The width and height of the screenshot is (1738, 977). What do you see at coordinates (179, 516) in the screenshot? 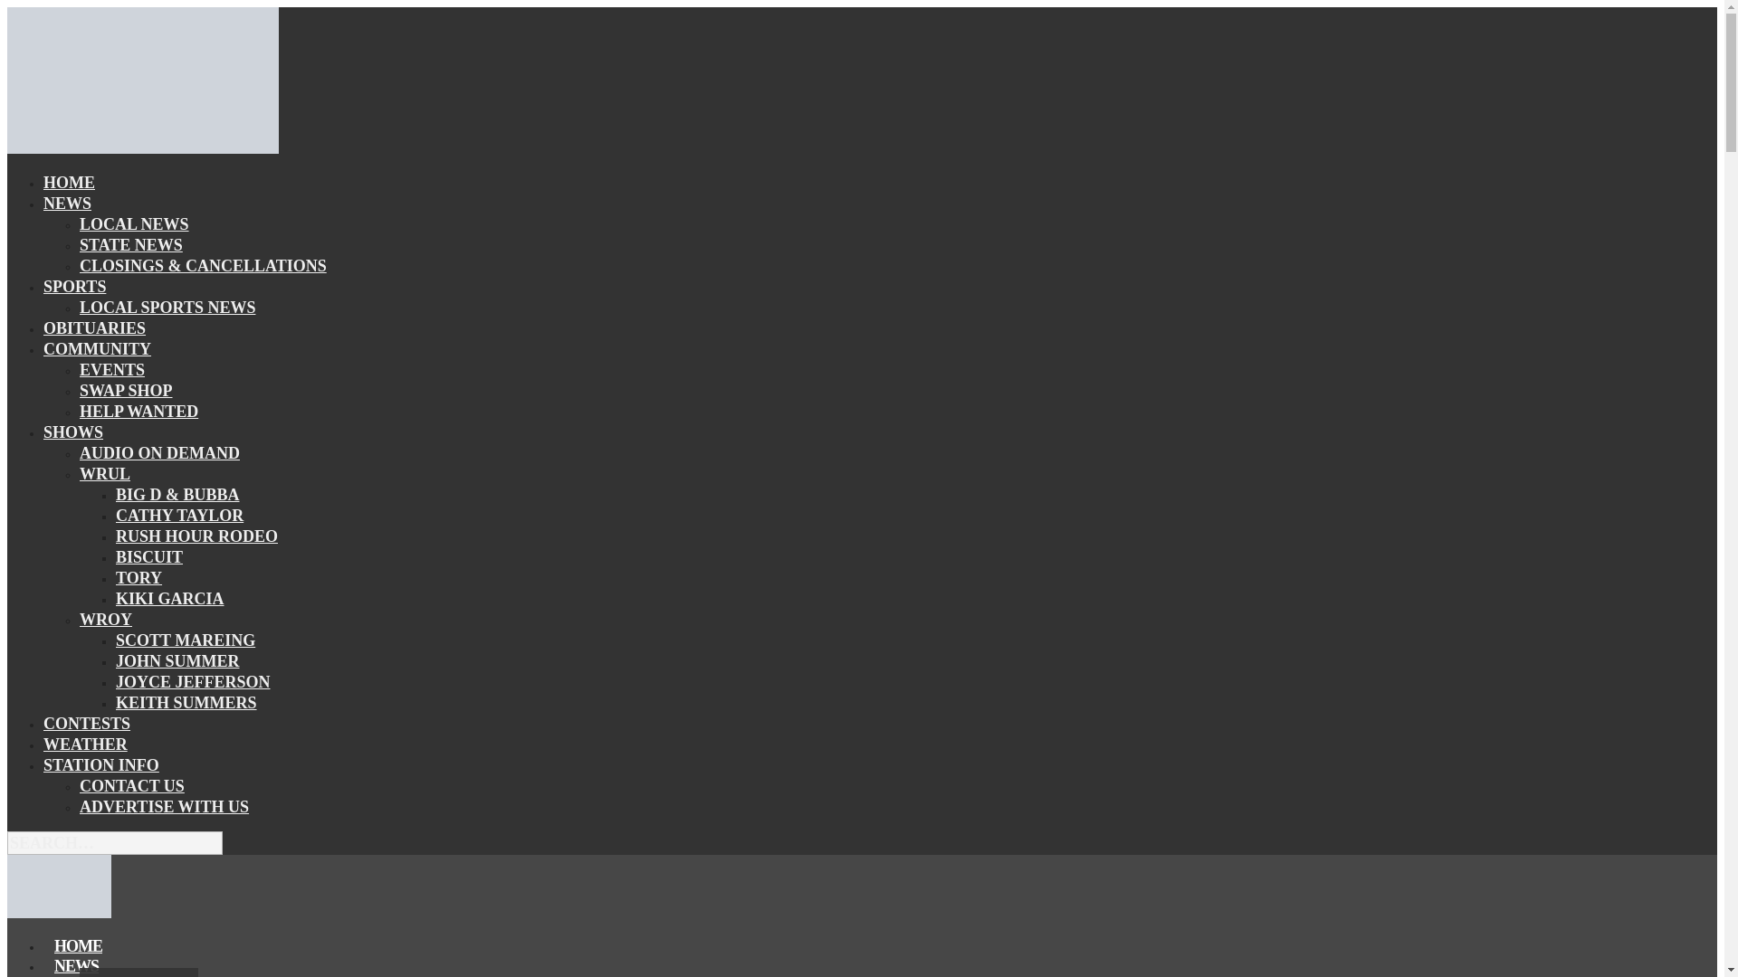
I see `CATHY TAYLOR` at bounding box center [179, 516].